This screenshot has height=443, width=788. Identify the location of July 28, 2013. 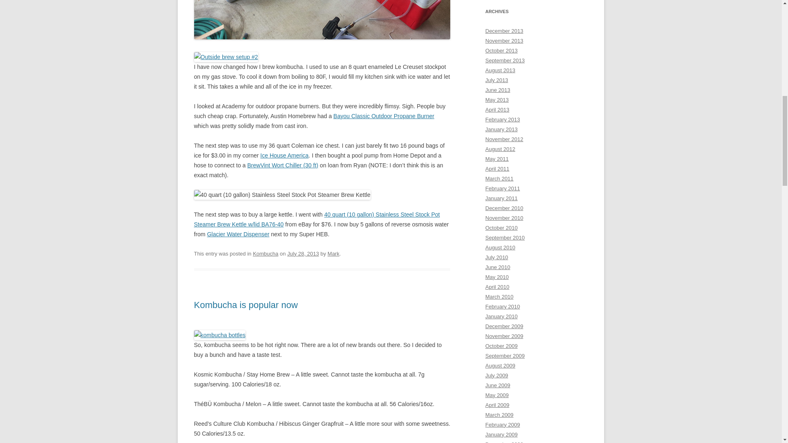
(303, 253).